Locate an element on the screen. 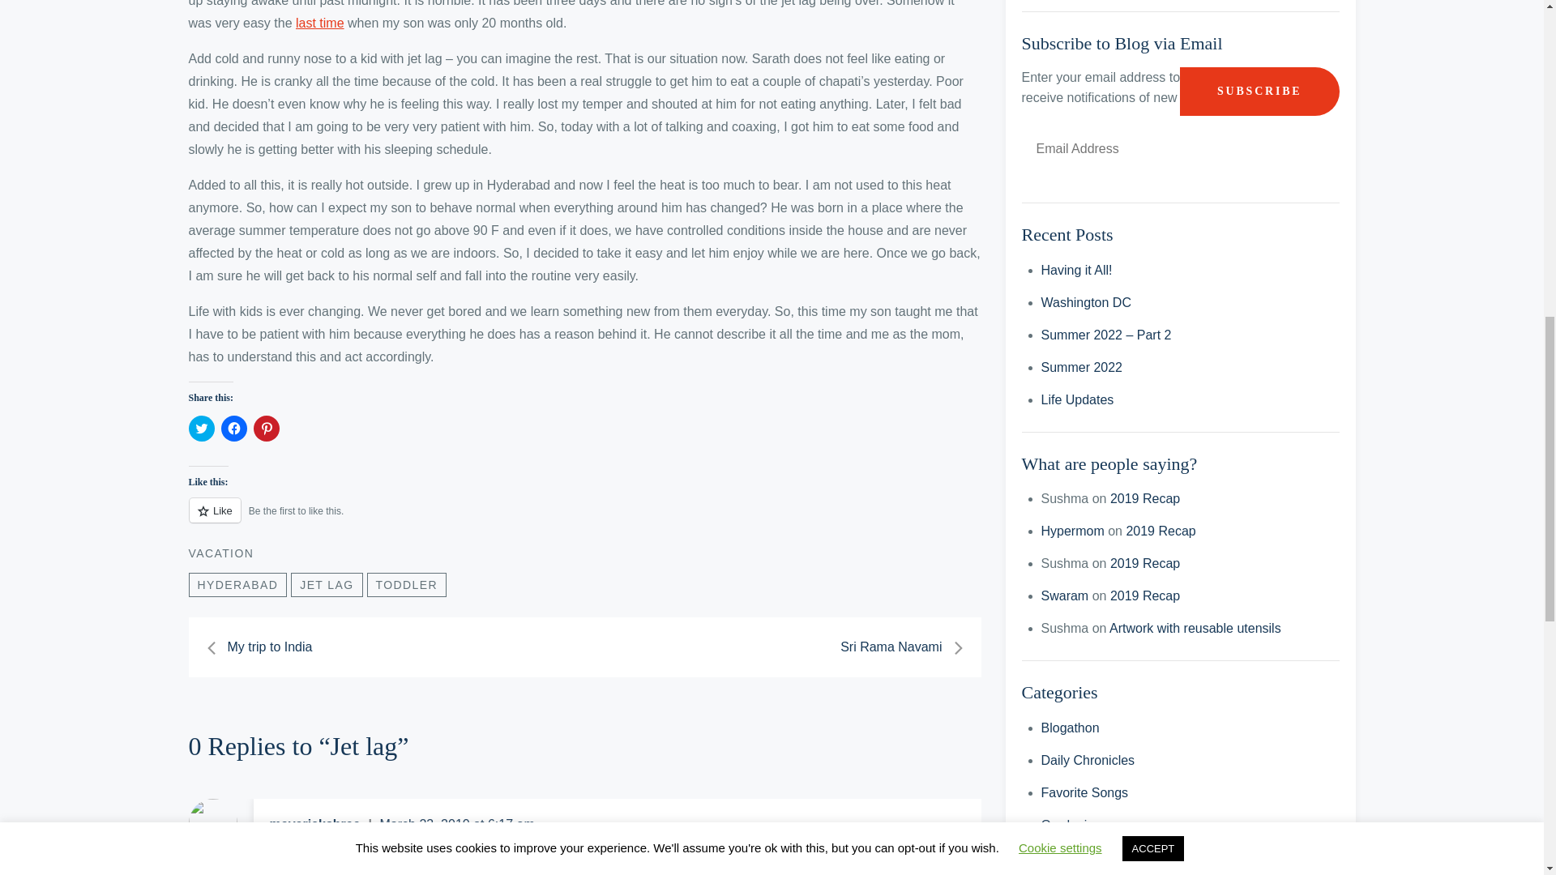 Image resolution: width=1556 pixels, height=875 pixels. Life Updates is located at coordinates (1077, 399).